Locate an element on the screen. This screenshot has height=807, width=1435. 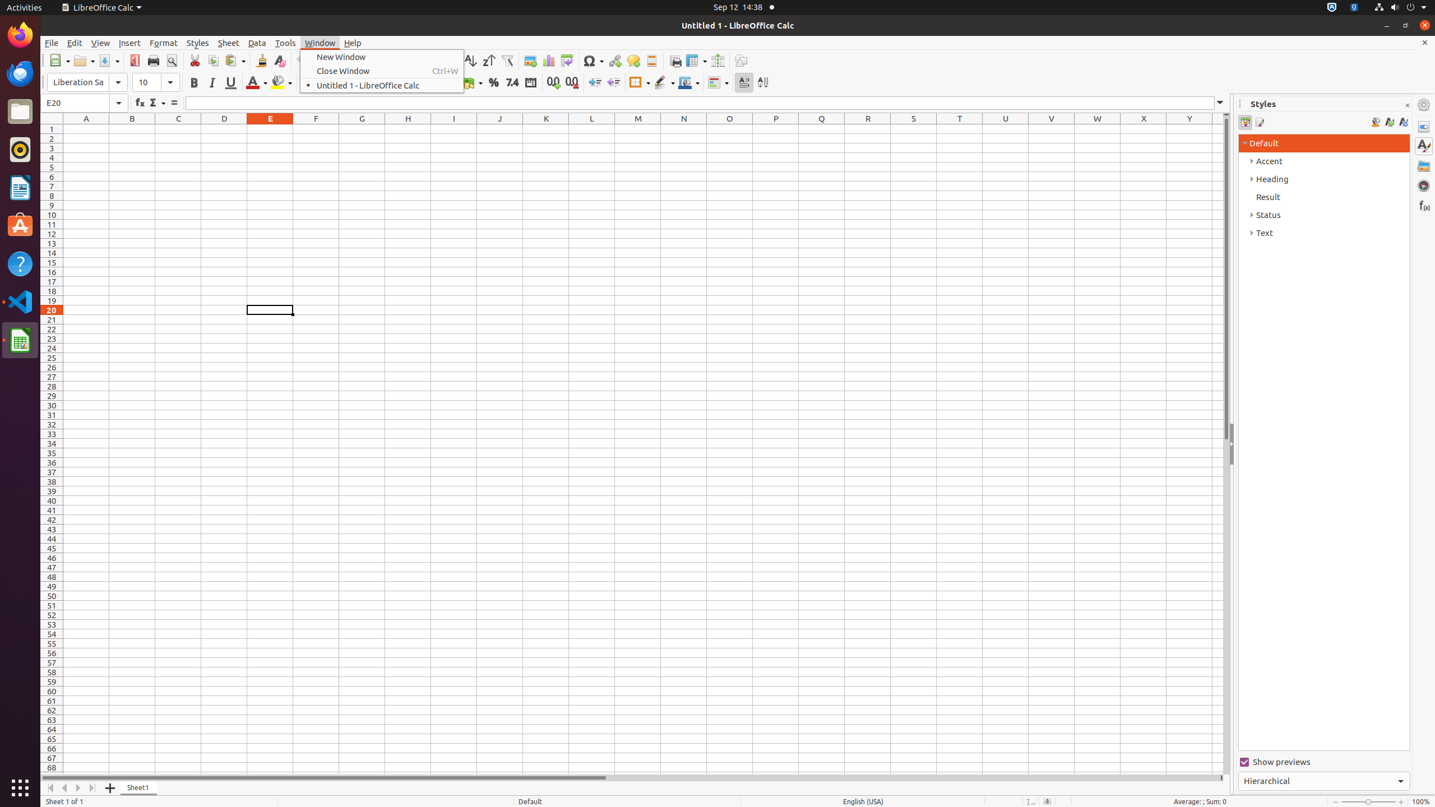
Close Sidebar Deck is located at coordinates (1407, 105).